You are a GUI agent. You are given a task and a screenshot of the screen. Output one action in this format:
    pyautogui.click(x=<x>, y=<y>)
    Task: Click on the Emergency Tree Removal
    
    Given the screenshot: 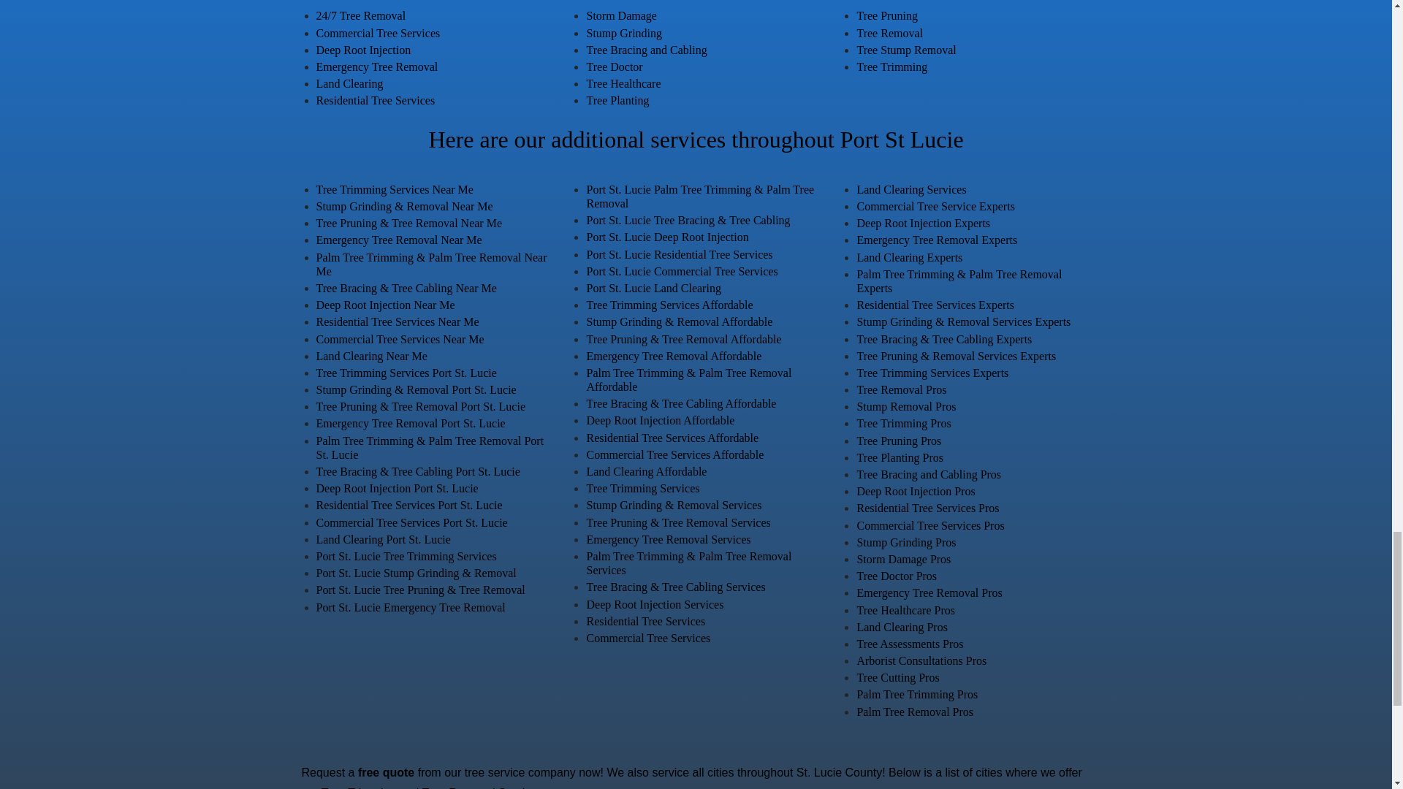 What is the action you would take?
    pyautogui.click(x=377, y=67)
    